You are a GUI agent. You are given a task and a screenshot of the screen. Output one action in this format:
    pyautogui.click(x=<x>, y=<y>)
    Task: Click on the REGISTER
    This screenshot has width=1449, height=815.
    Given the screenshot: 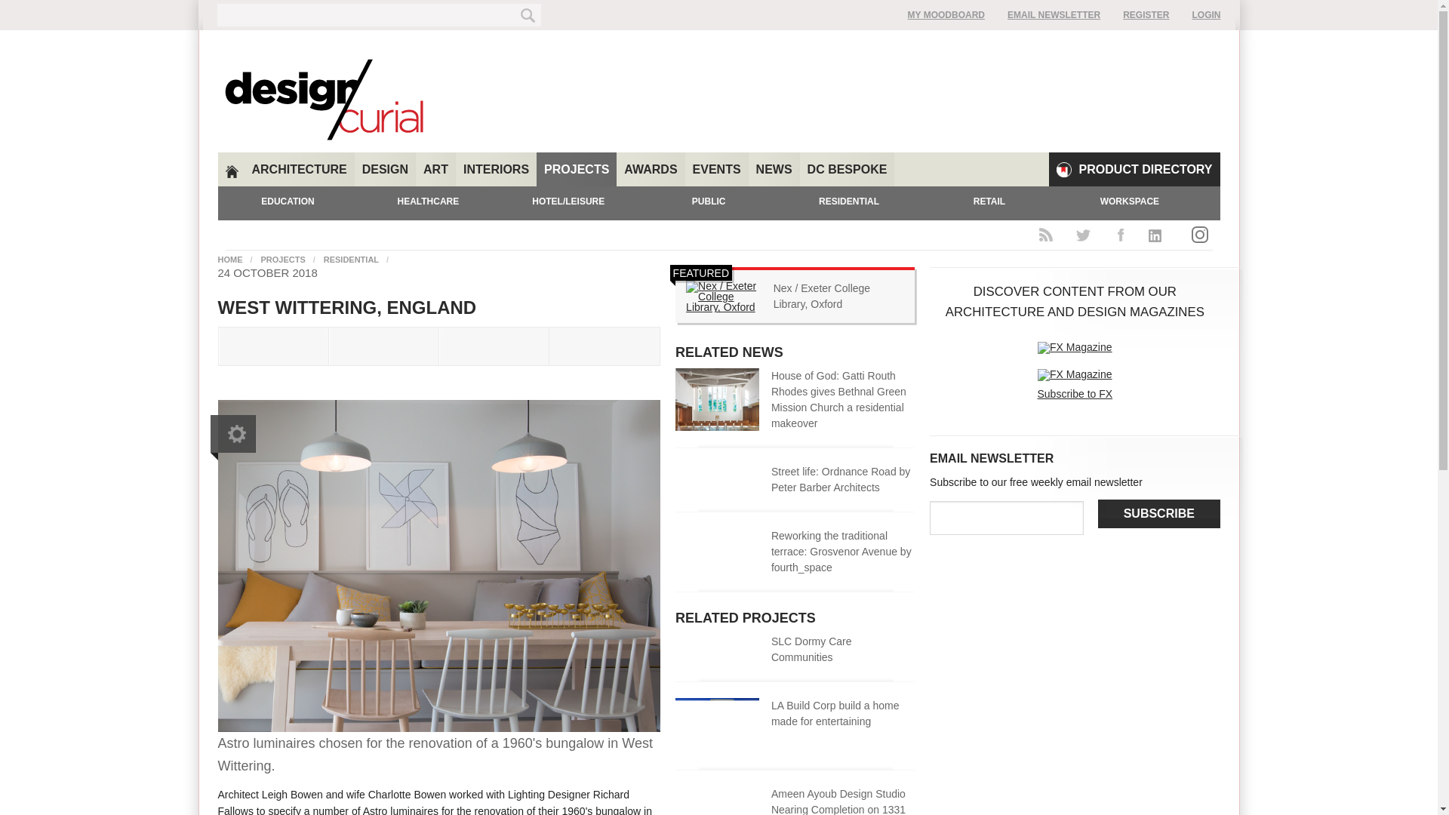 What is the action you would take?
    pyautogui.click(x=1146, y=15)
    